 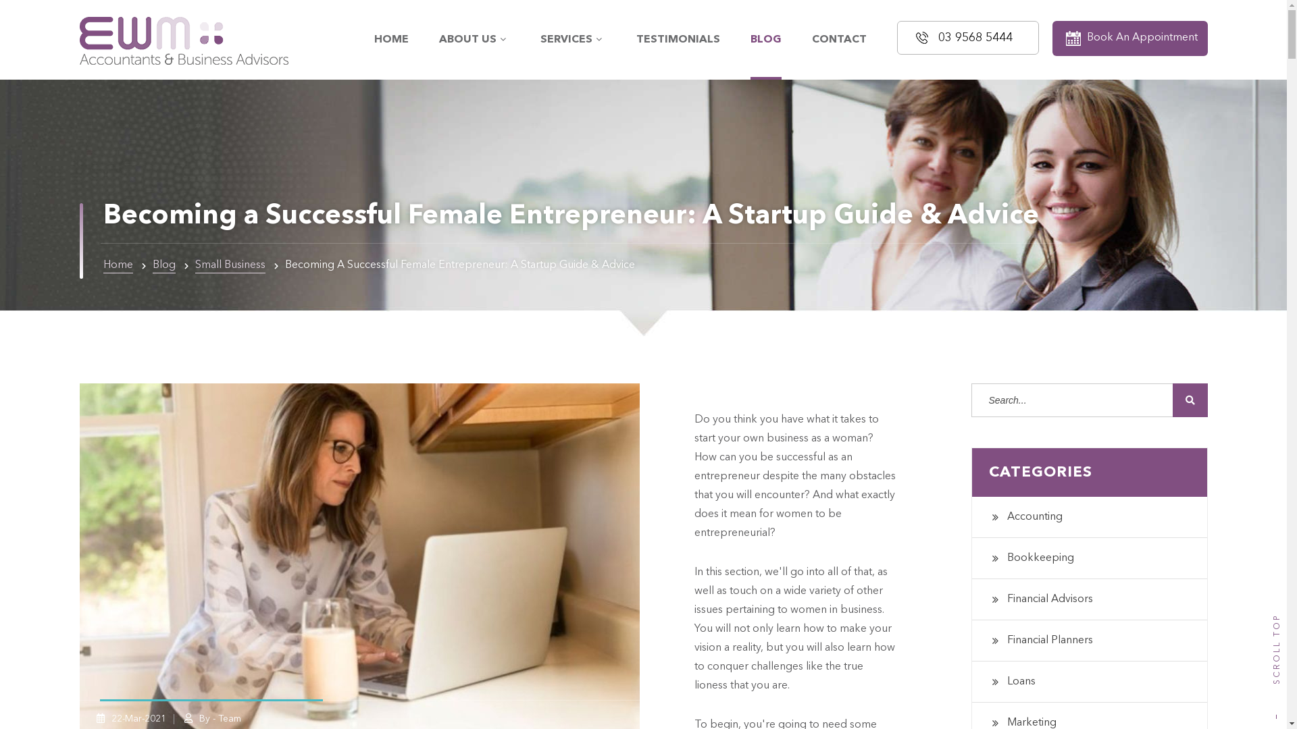 I want to click on Small Business, so click(x=230, y=265).